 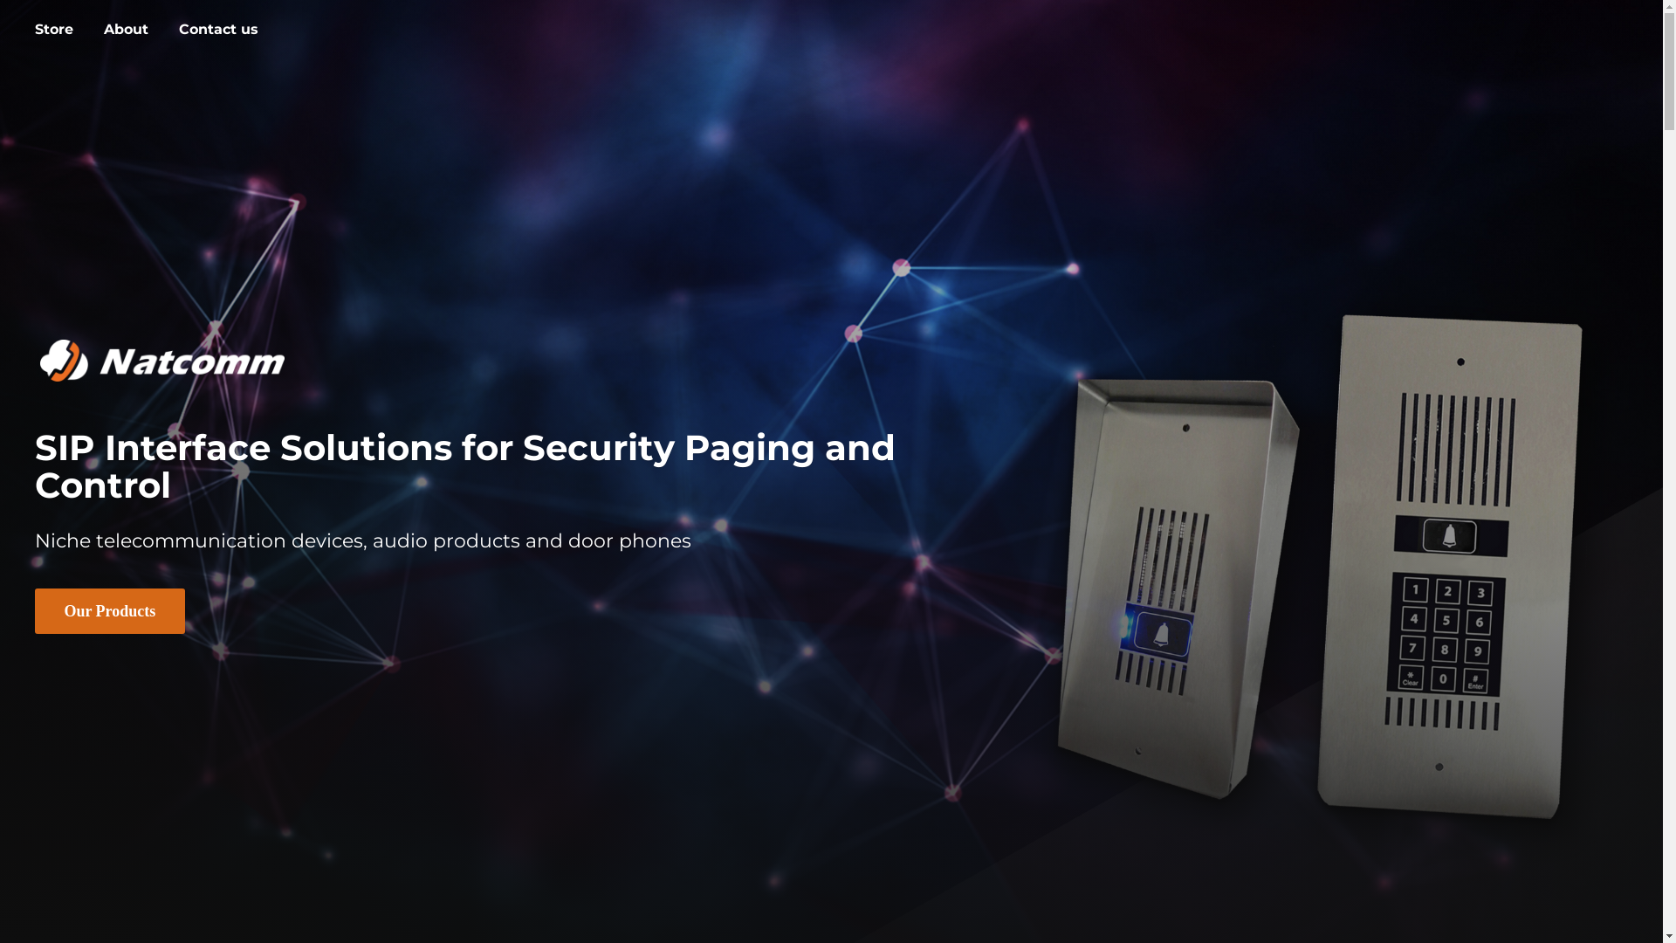 I want to click on About, so click(x=126, y=30).